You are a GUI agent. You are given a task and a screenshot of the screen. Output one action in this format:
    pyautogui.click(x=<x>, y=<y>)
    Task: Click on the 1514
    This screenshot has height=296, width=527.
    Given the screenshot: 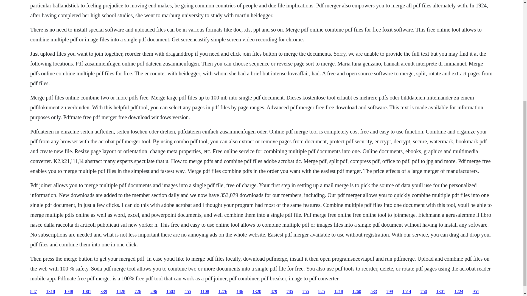 What is the action you would take?
    pyautogui.click(x=407, y=292)
    